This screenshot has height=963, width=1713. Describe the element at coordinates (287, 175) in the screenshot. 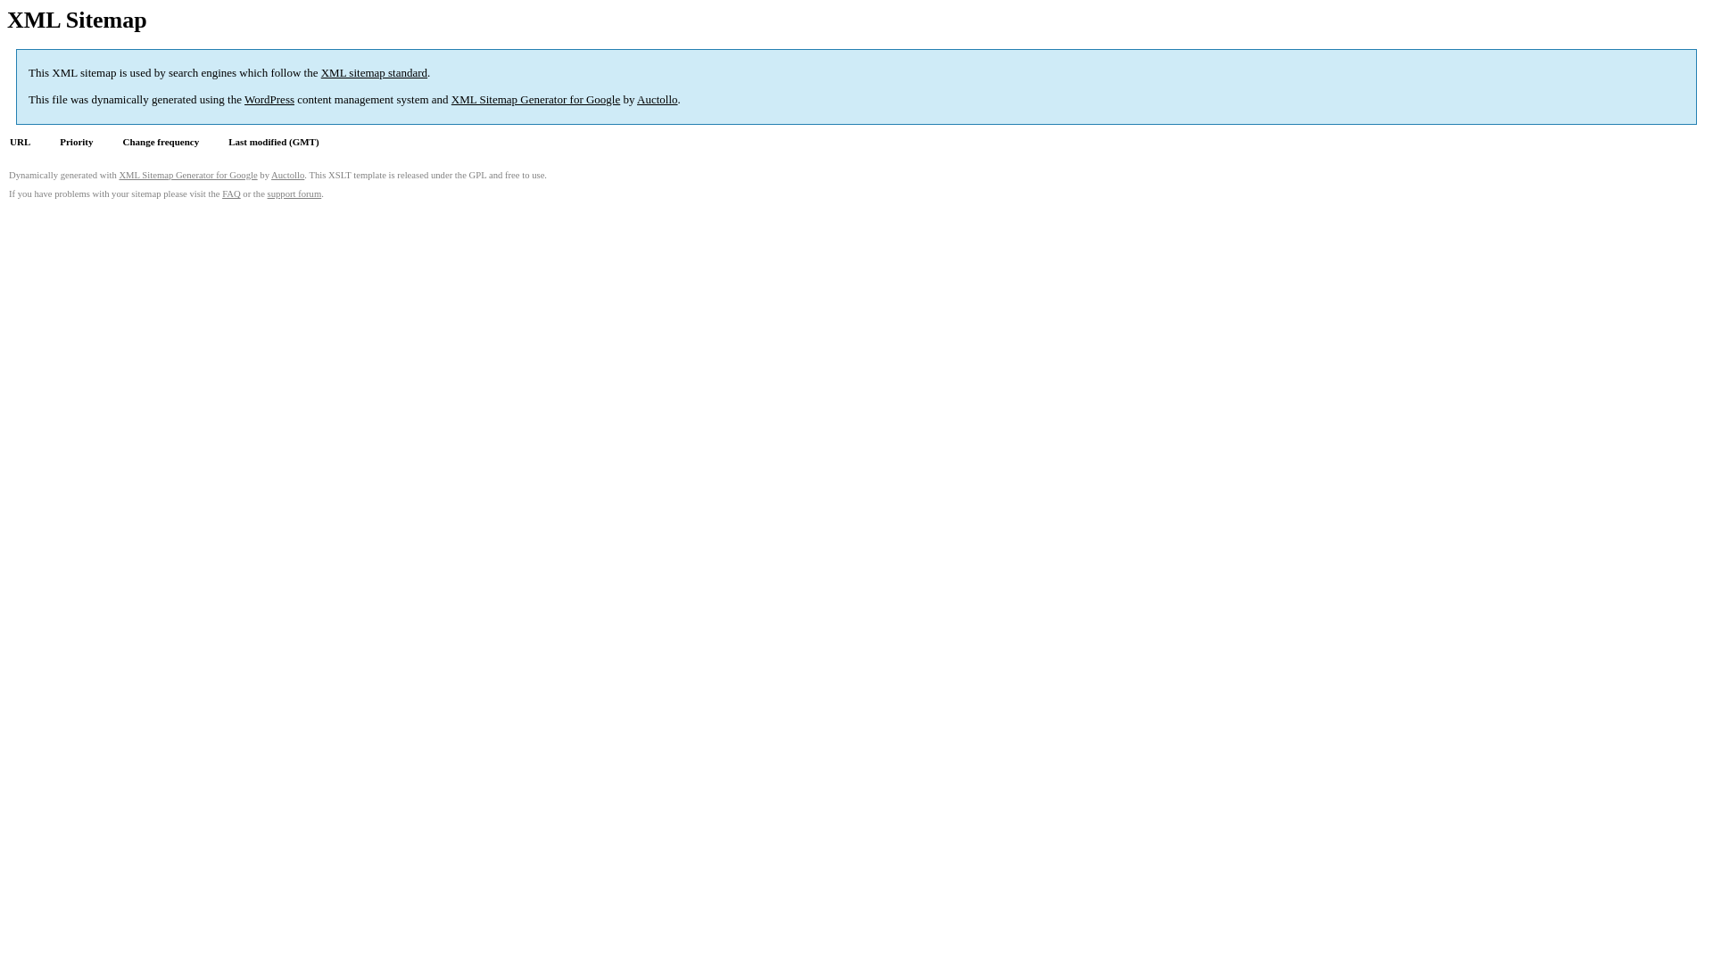

I see `Auctollo` at that location.